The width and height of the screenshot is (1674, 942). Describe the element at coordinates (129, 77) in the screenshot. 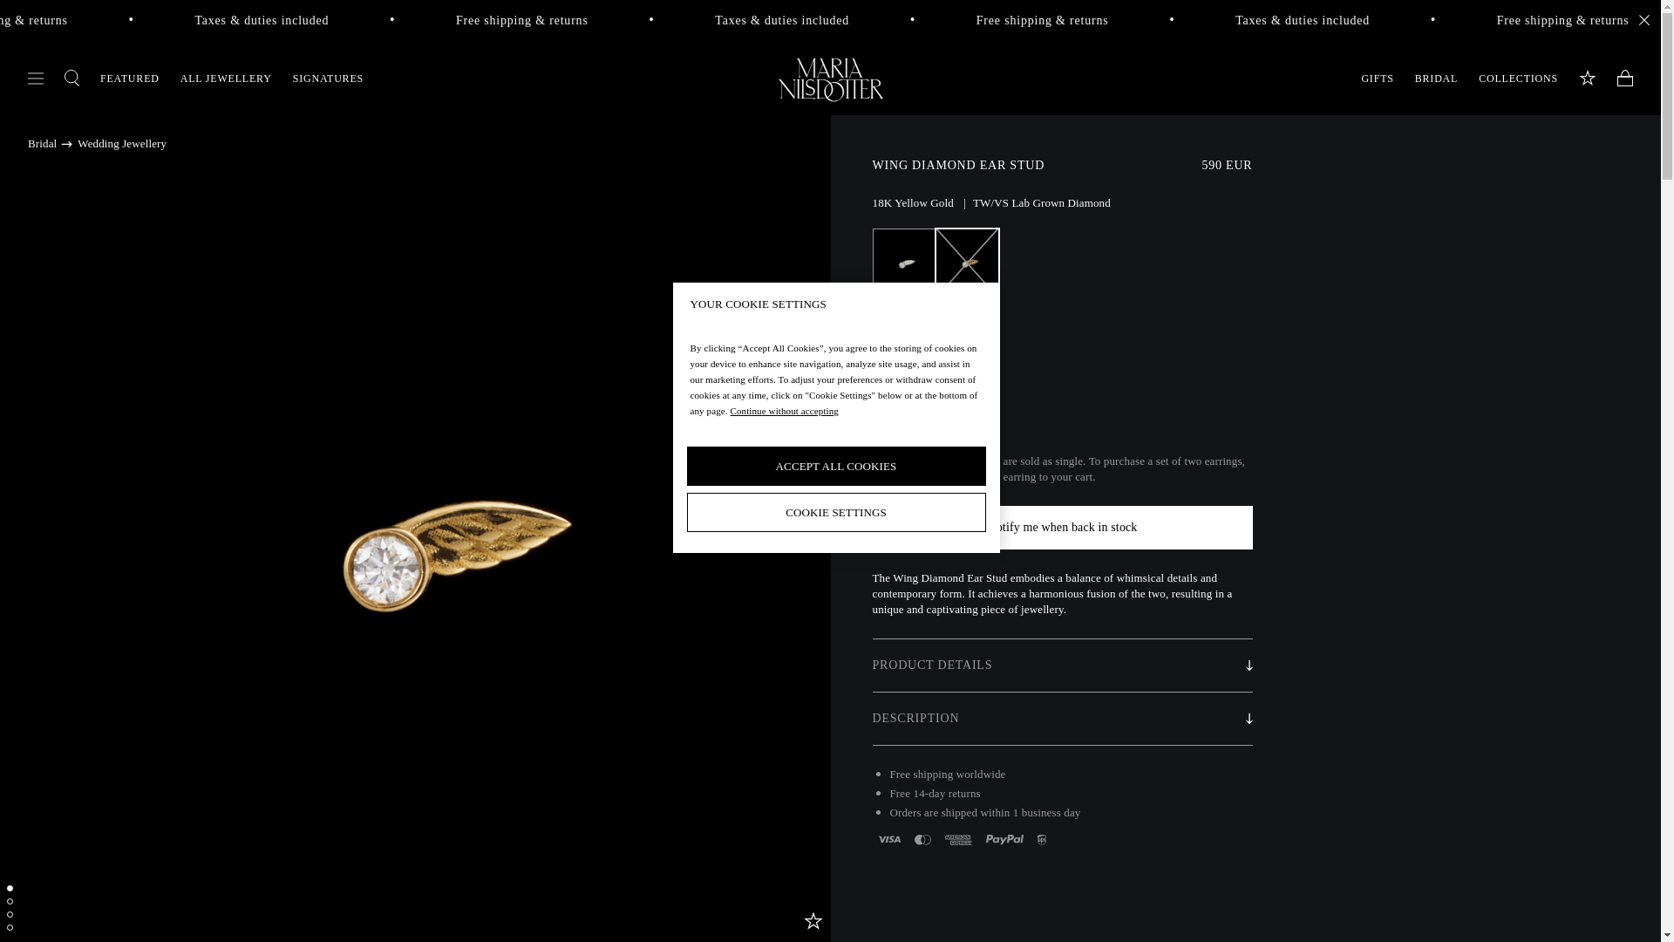

I see `FEATURED` at that location.